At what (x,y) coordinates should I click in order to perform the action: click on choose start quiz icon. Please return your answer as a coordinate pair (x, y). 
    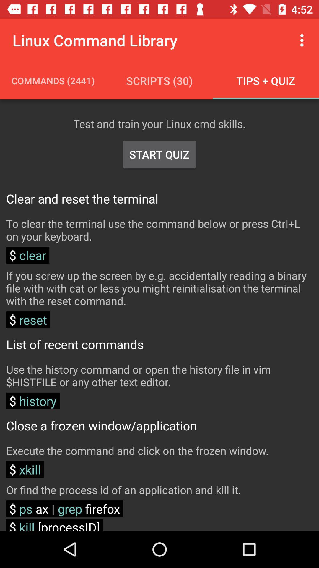
    Looking at the image, I should click on (159, 154).